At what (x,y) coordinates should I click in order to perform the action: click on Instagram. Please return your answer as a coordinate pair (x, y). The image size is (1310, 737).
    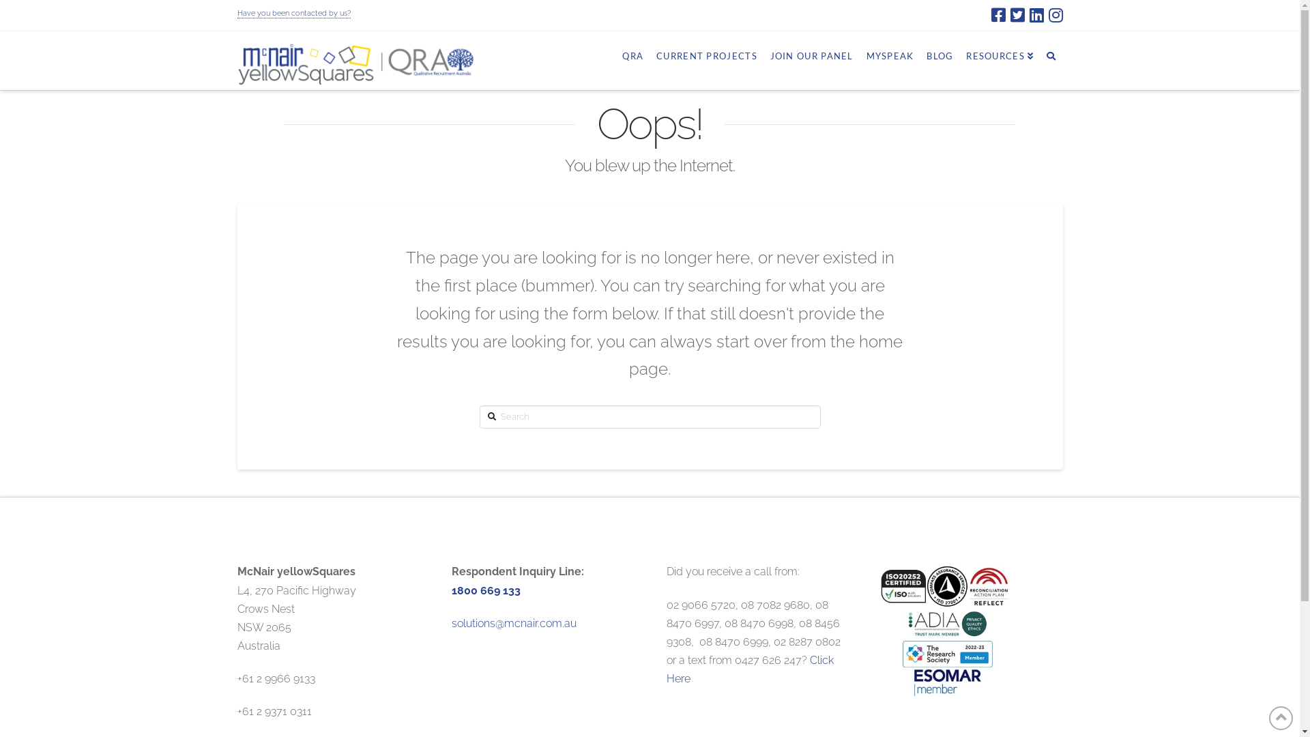
    Looking at the image, I should click on (1055, 15).